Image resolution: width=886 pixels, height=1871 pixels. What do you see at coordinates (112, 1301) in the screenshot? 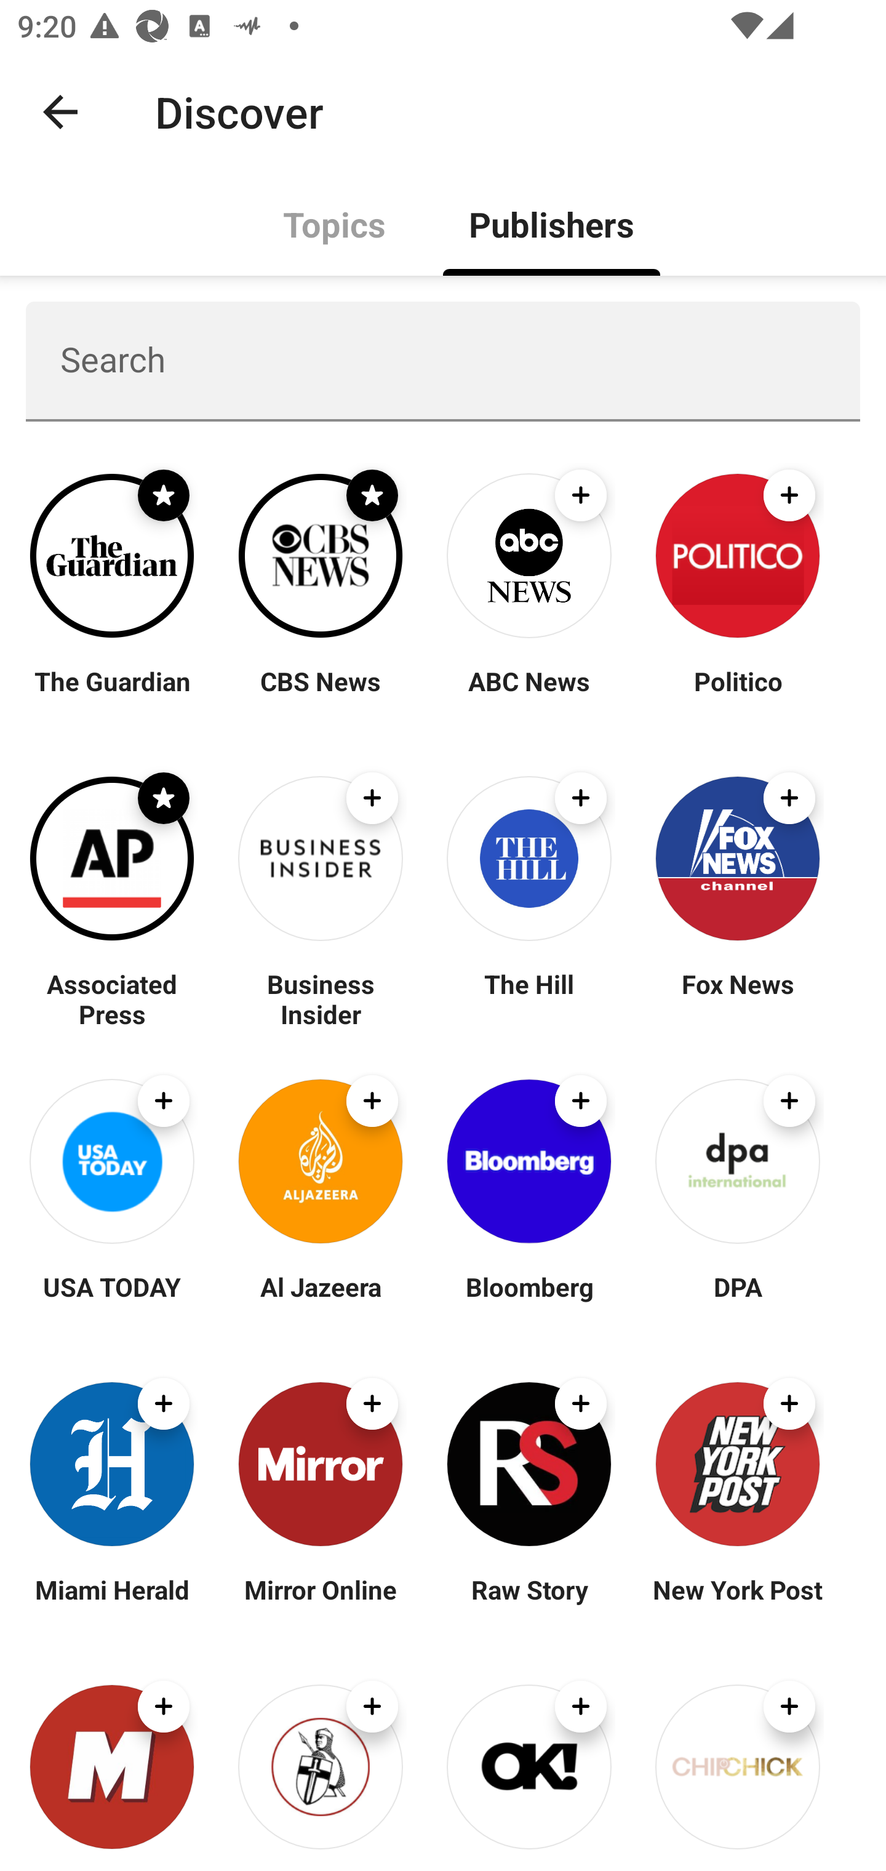
I see `USA TODAY` at bounding box center [112, 1301].